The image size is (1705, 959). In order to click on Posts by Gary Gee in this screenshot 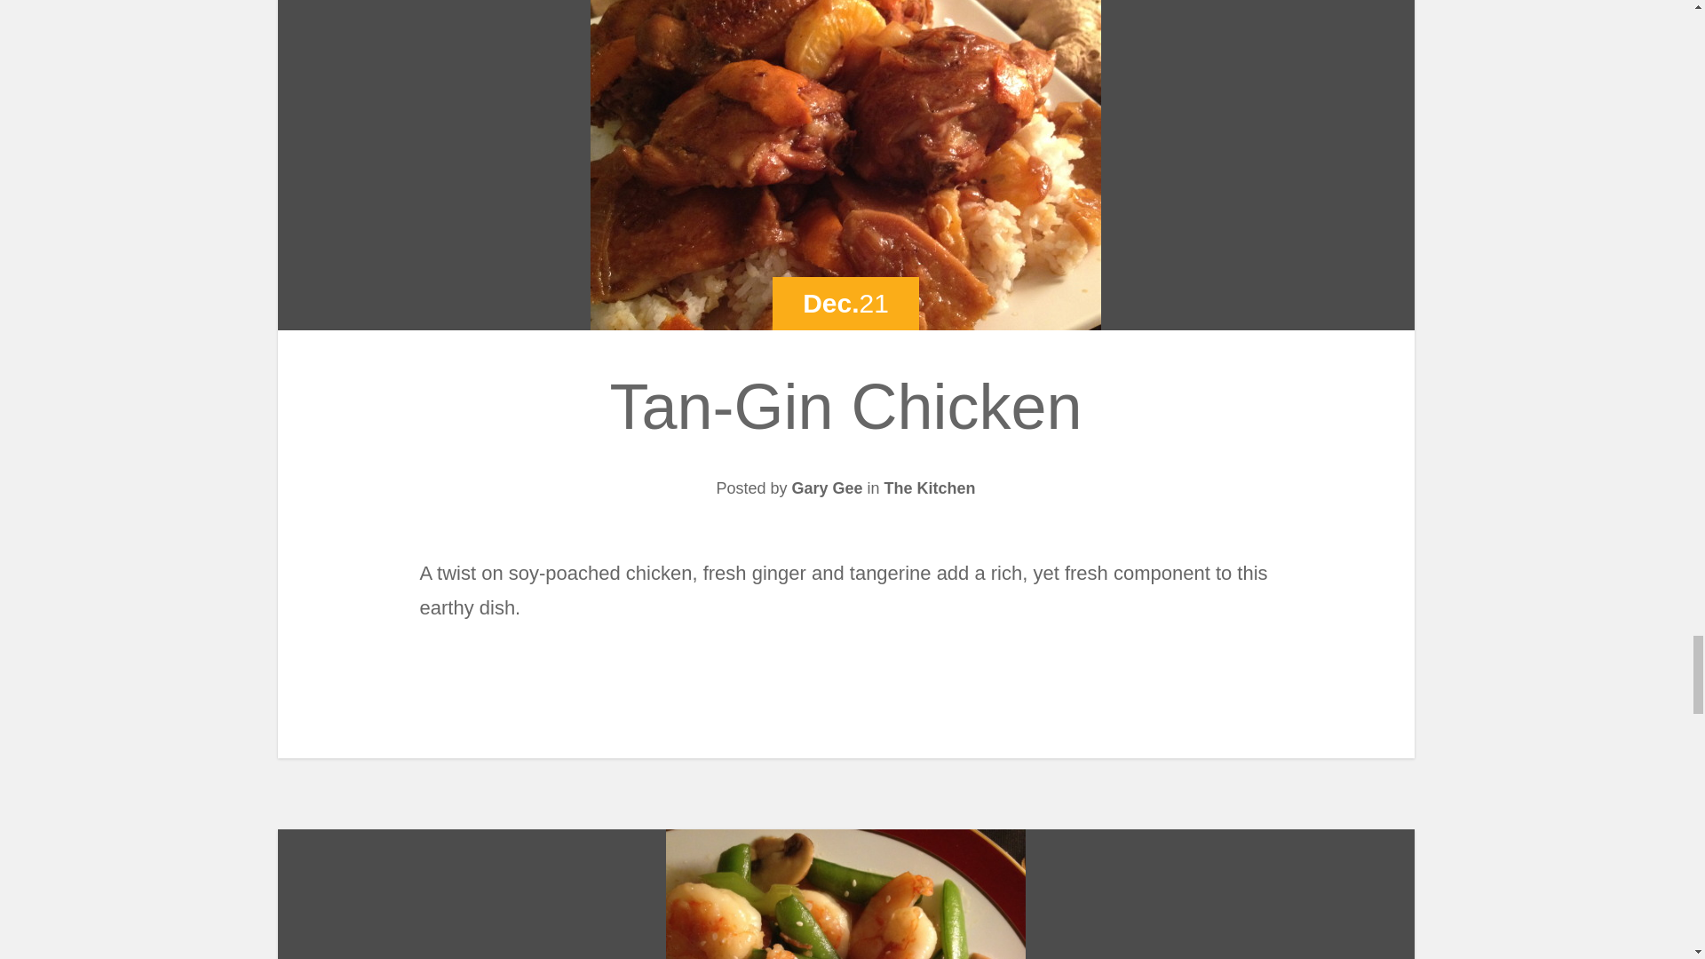, I will do `click(826, 488)`.